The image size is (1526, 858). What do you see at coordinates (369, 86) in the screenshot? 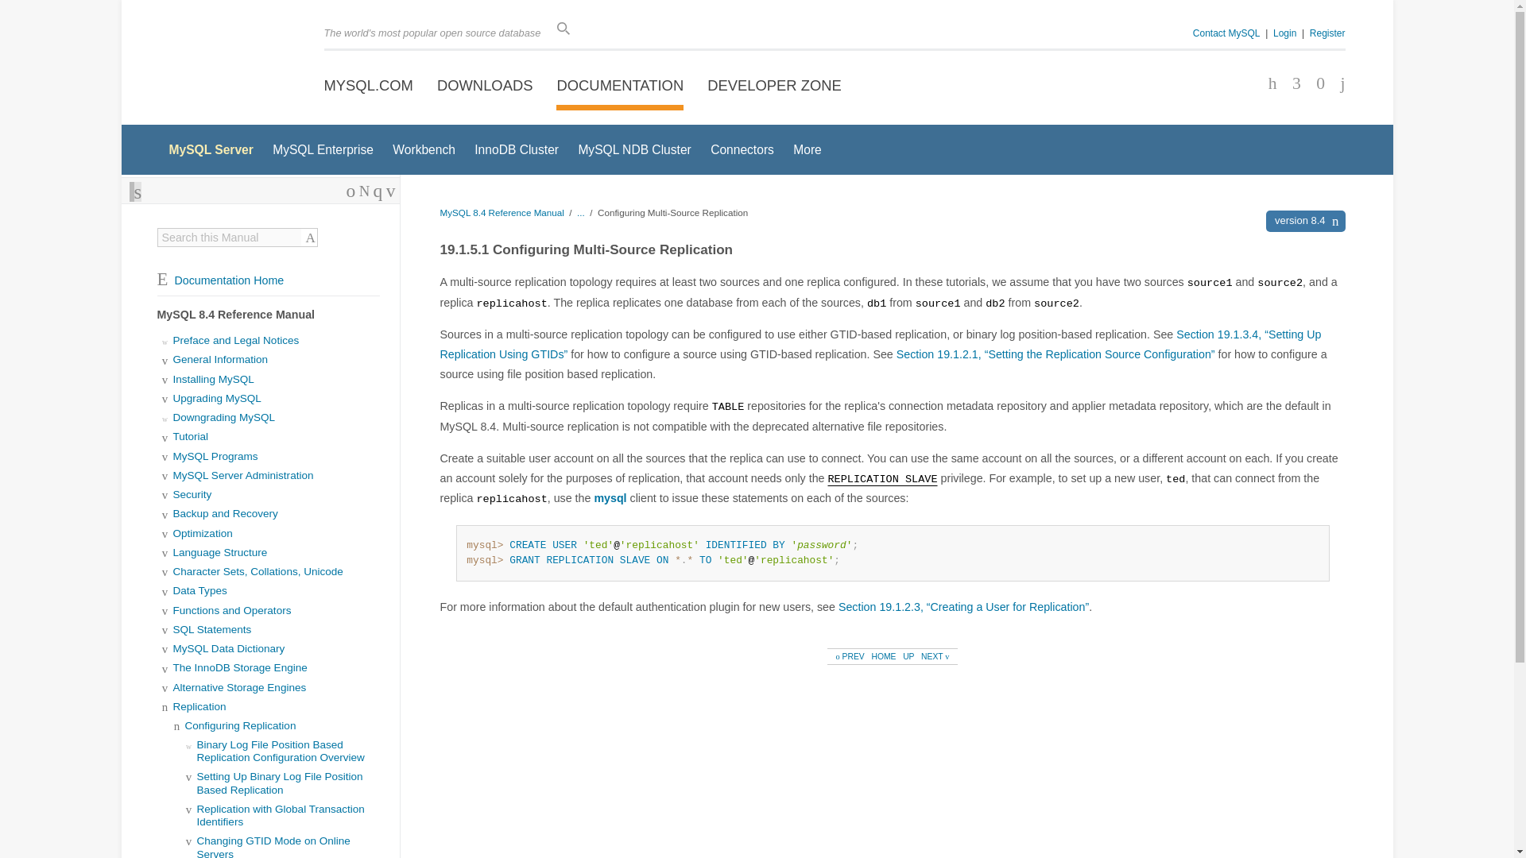
I see `MYSQL.COM` at bounding box center [369, 86].